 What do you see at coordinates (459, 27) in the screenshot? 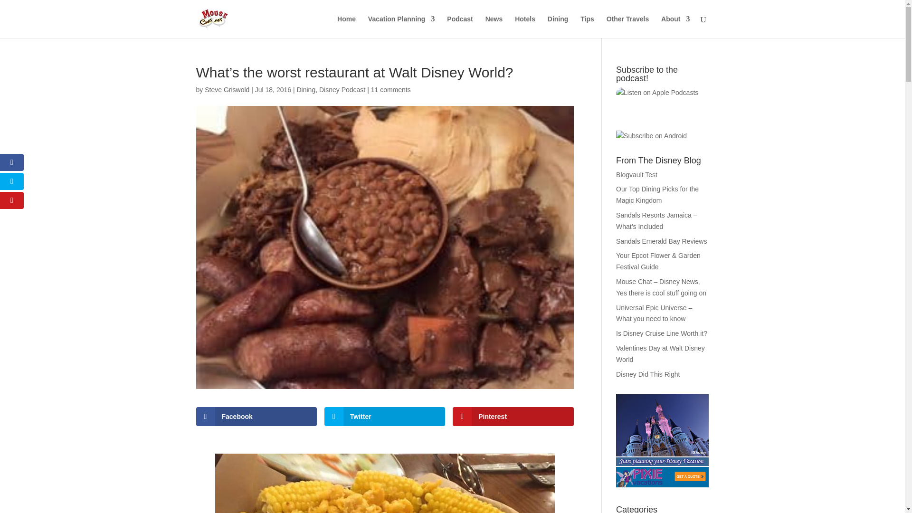
I see `Podcast` at bounding box center [459, 27].